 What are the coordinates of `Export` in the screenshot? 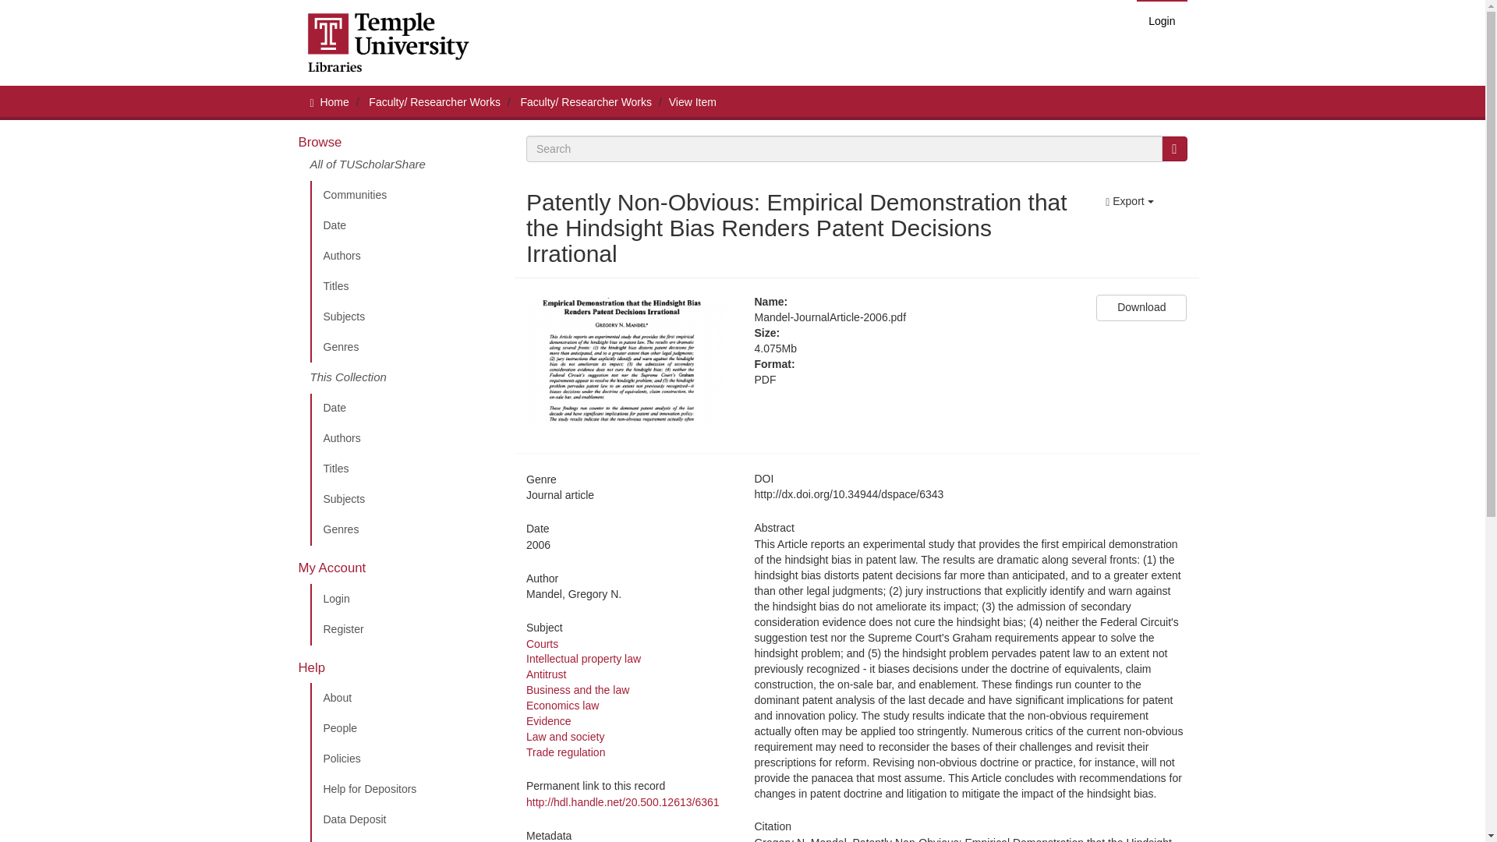 It's located at (1129, 202).